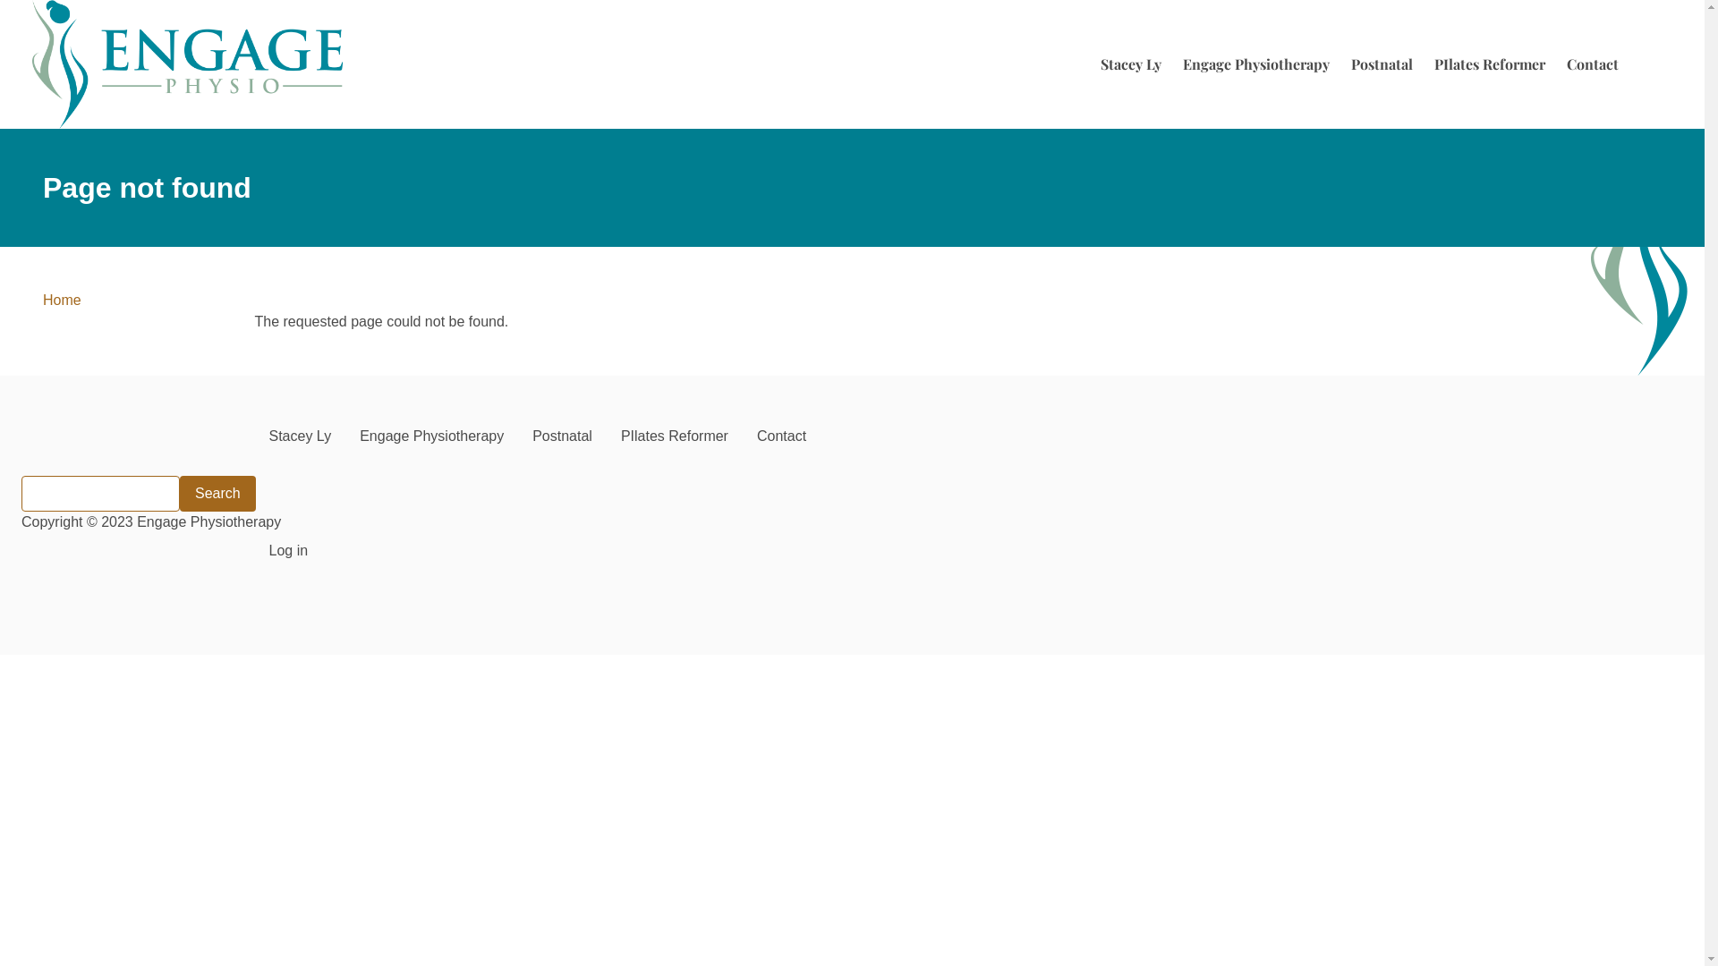 This screenshot has height=966, width=1718. I want to click on Enter the terms you wish to search for., so click(100, 494).